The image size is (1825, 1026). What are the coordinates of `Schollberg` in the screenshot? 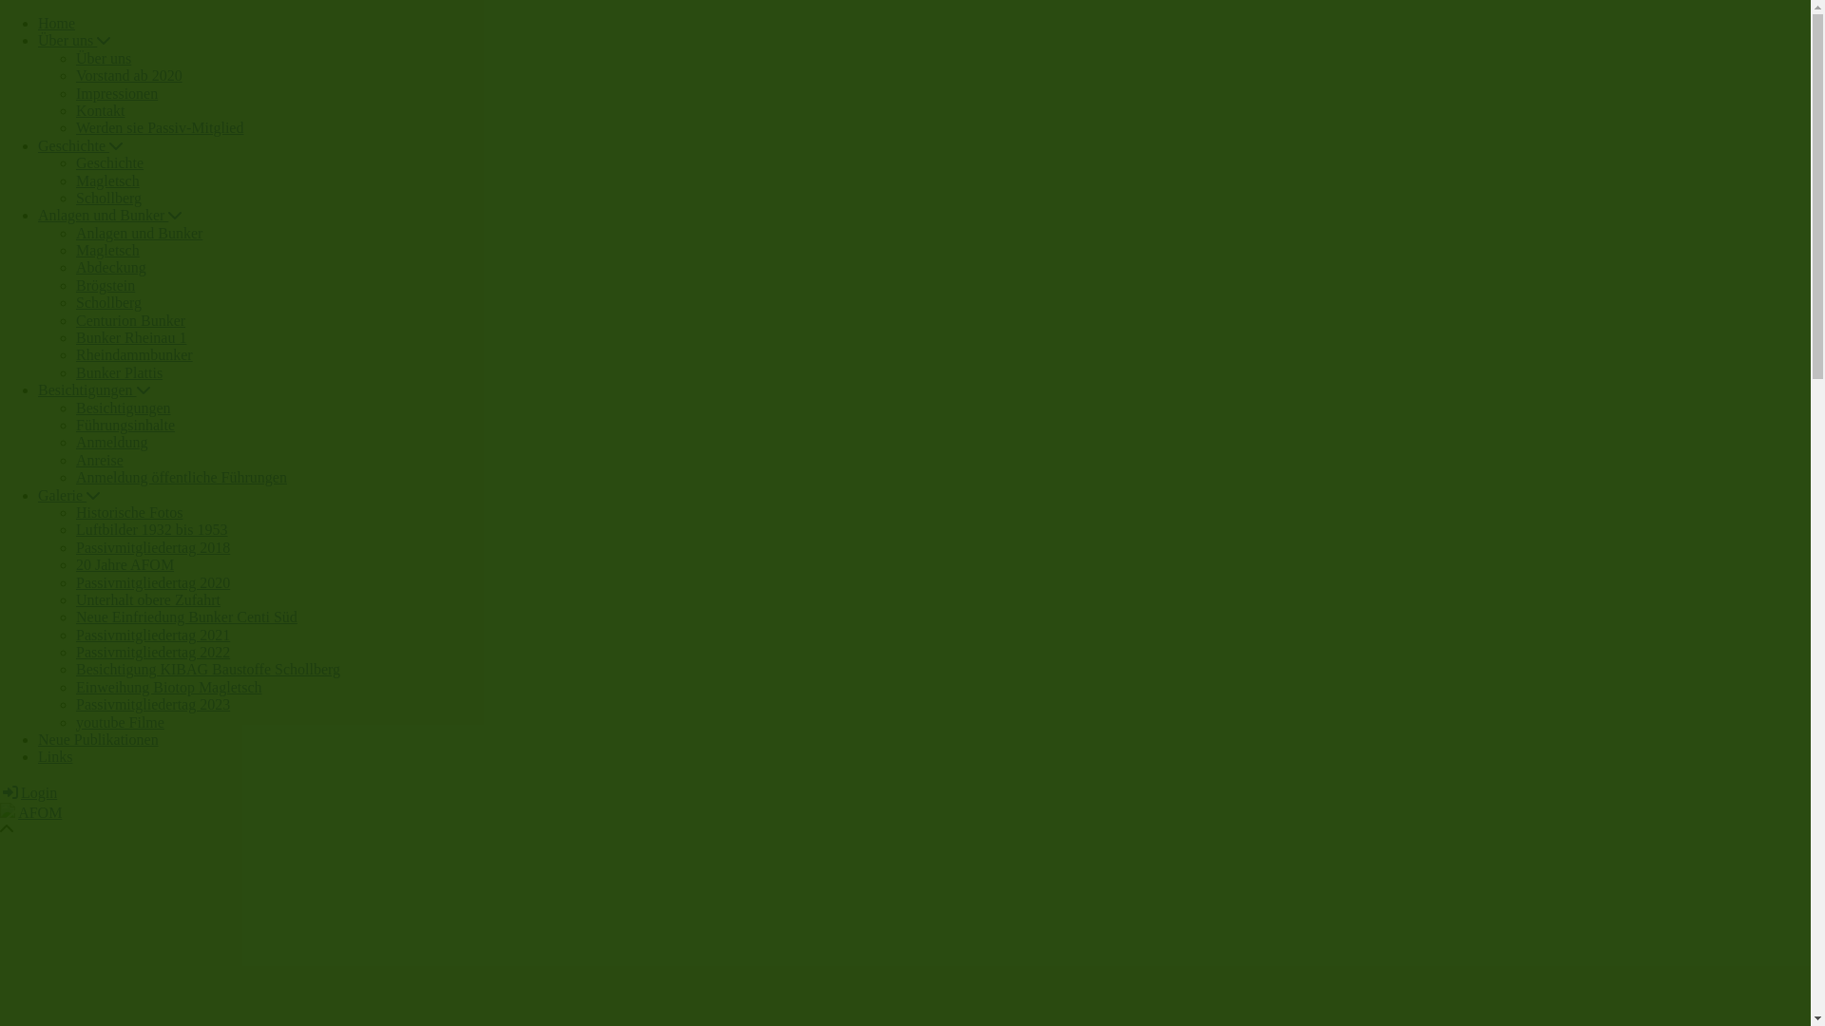 It's located at (108, 302).